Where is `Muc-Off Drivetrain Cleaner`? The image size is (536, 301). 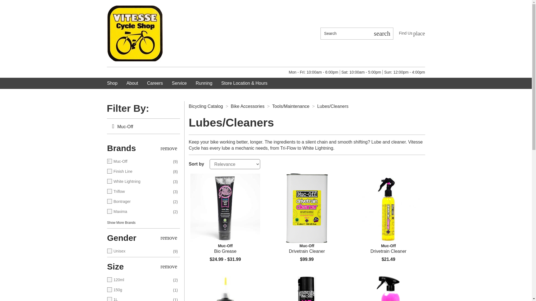 Muc-Off Drivetrain Cleaner is located at coordinates (135, 33).